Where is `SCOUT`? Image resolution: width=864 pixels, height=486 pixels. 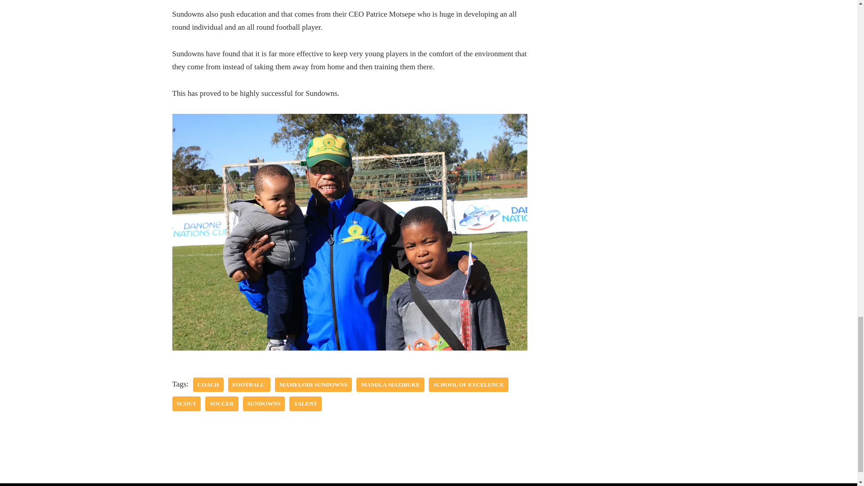 SCOUT is located at coordinates (186, 404).